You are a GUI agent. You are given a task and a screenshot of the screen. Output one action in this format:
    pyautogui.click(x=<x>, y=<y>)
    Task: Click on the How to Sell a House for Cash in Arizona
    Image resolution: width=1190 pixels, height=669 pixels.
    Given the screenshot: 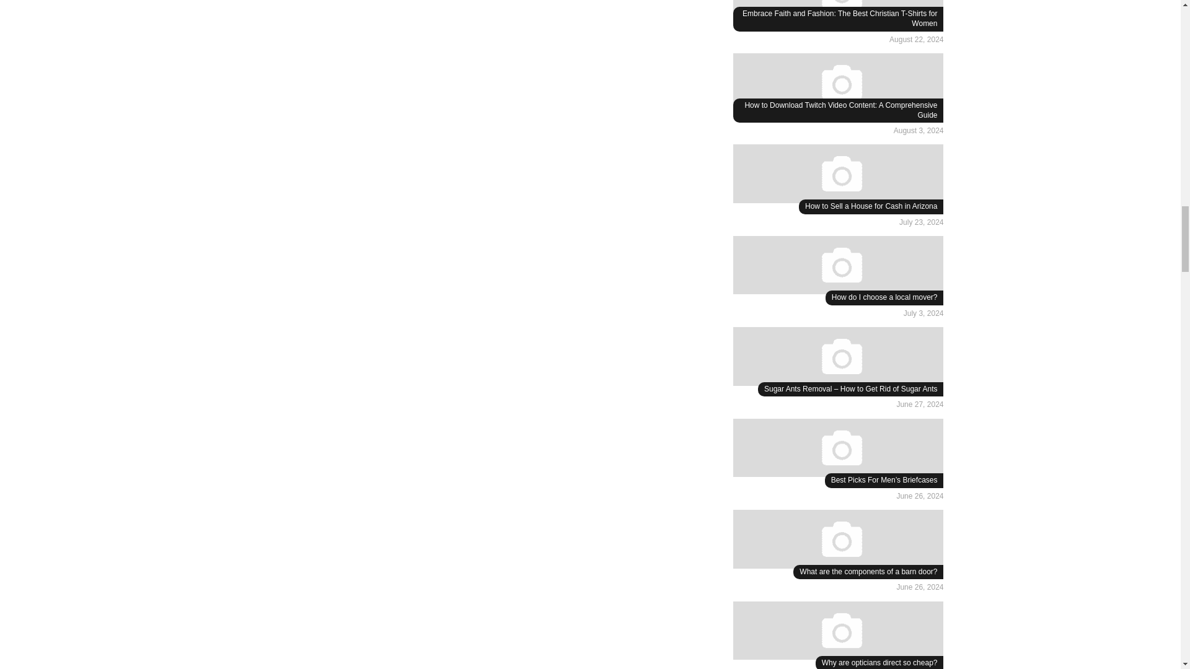 What is the action you would take?
    pyautogui.click(x=871, y=206)
    